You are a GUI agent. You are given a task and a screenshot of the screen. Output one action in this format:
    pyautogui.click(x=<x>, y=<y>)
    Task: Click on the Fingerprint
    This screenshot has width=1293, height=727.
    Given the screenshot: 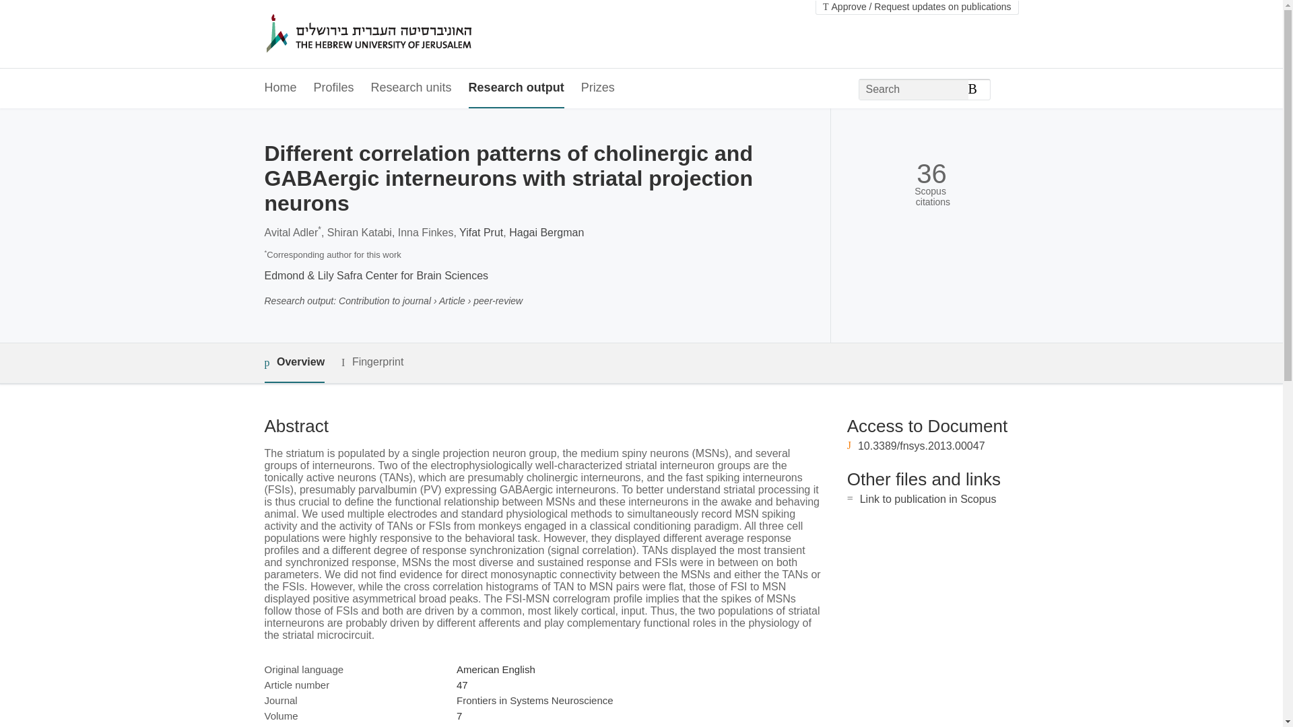 What is the action you would take?
    pyautogui.click(x=372, y=362)
    